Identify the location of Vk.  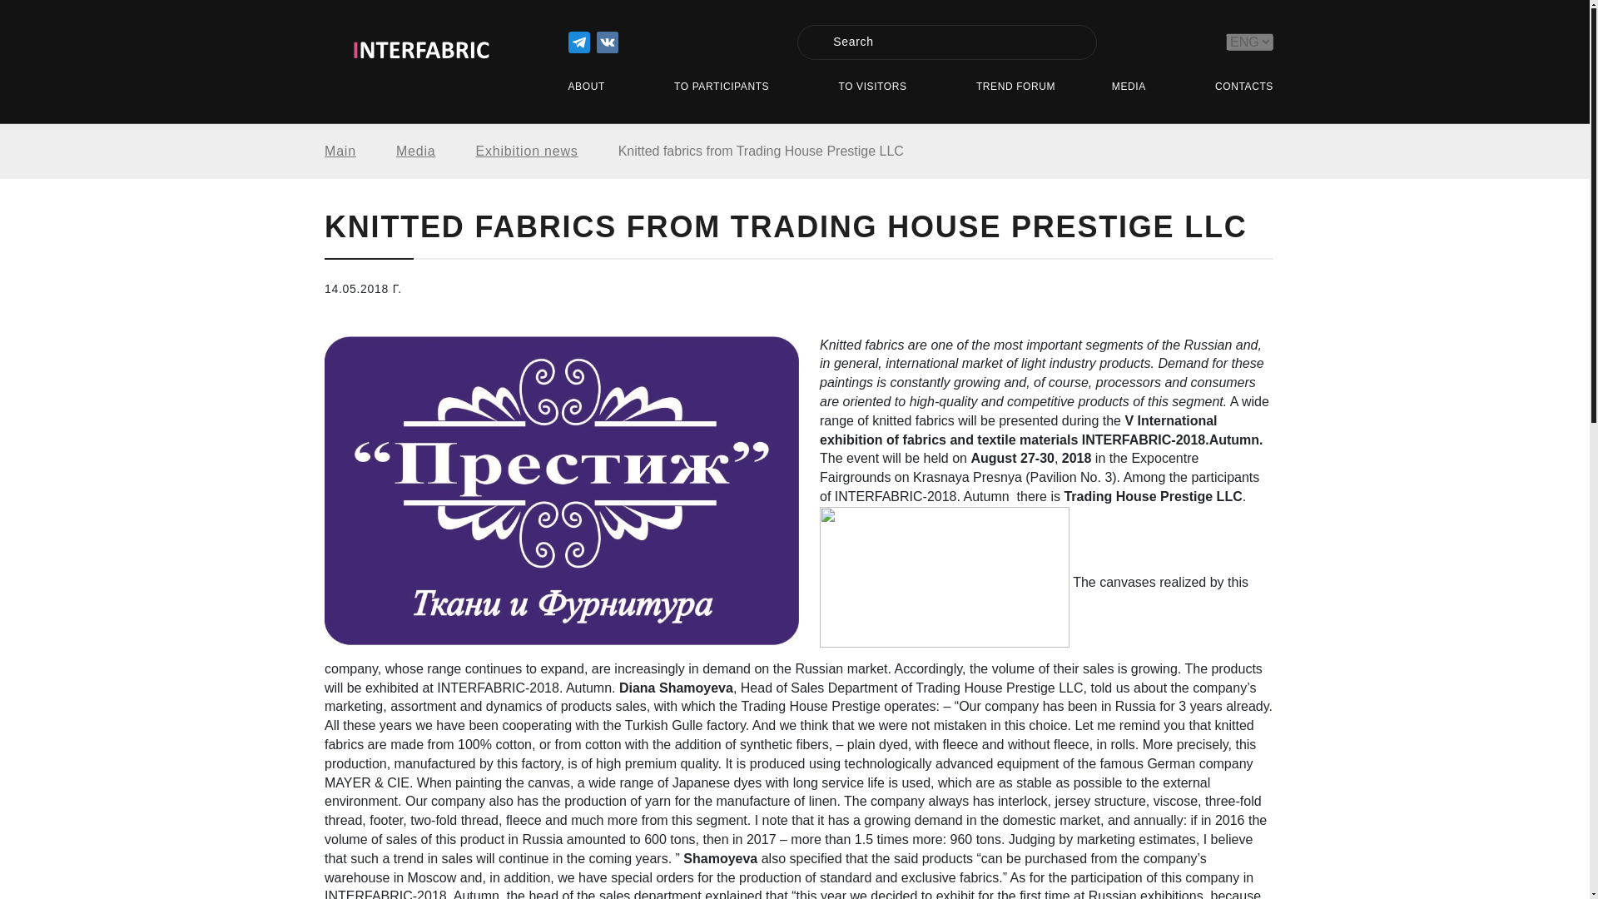
(606, 42).